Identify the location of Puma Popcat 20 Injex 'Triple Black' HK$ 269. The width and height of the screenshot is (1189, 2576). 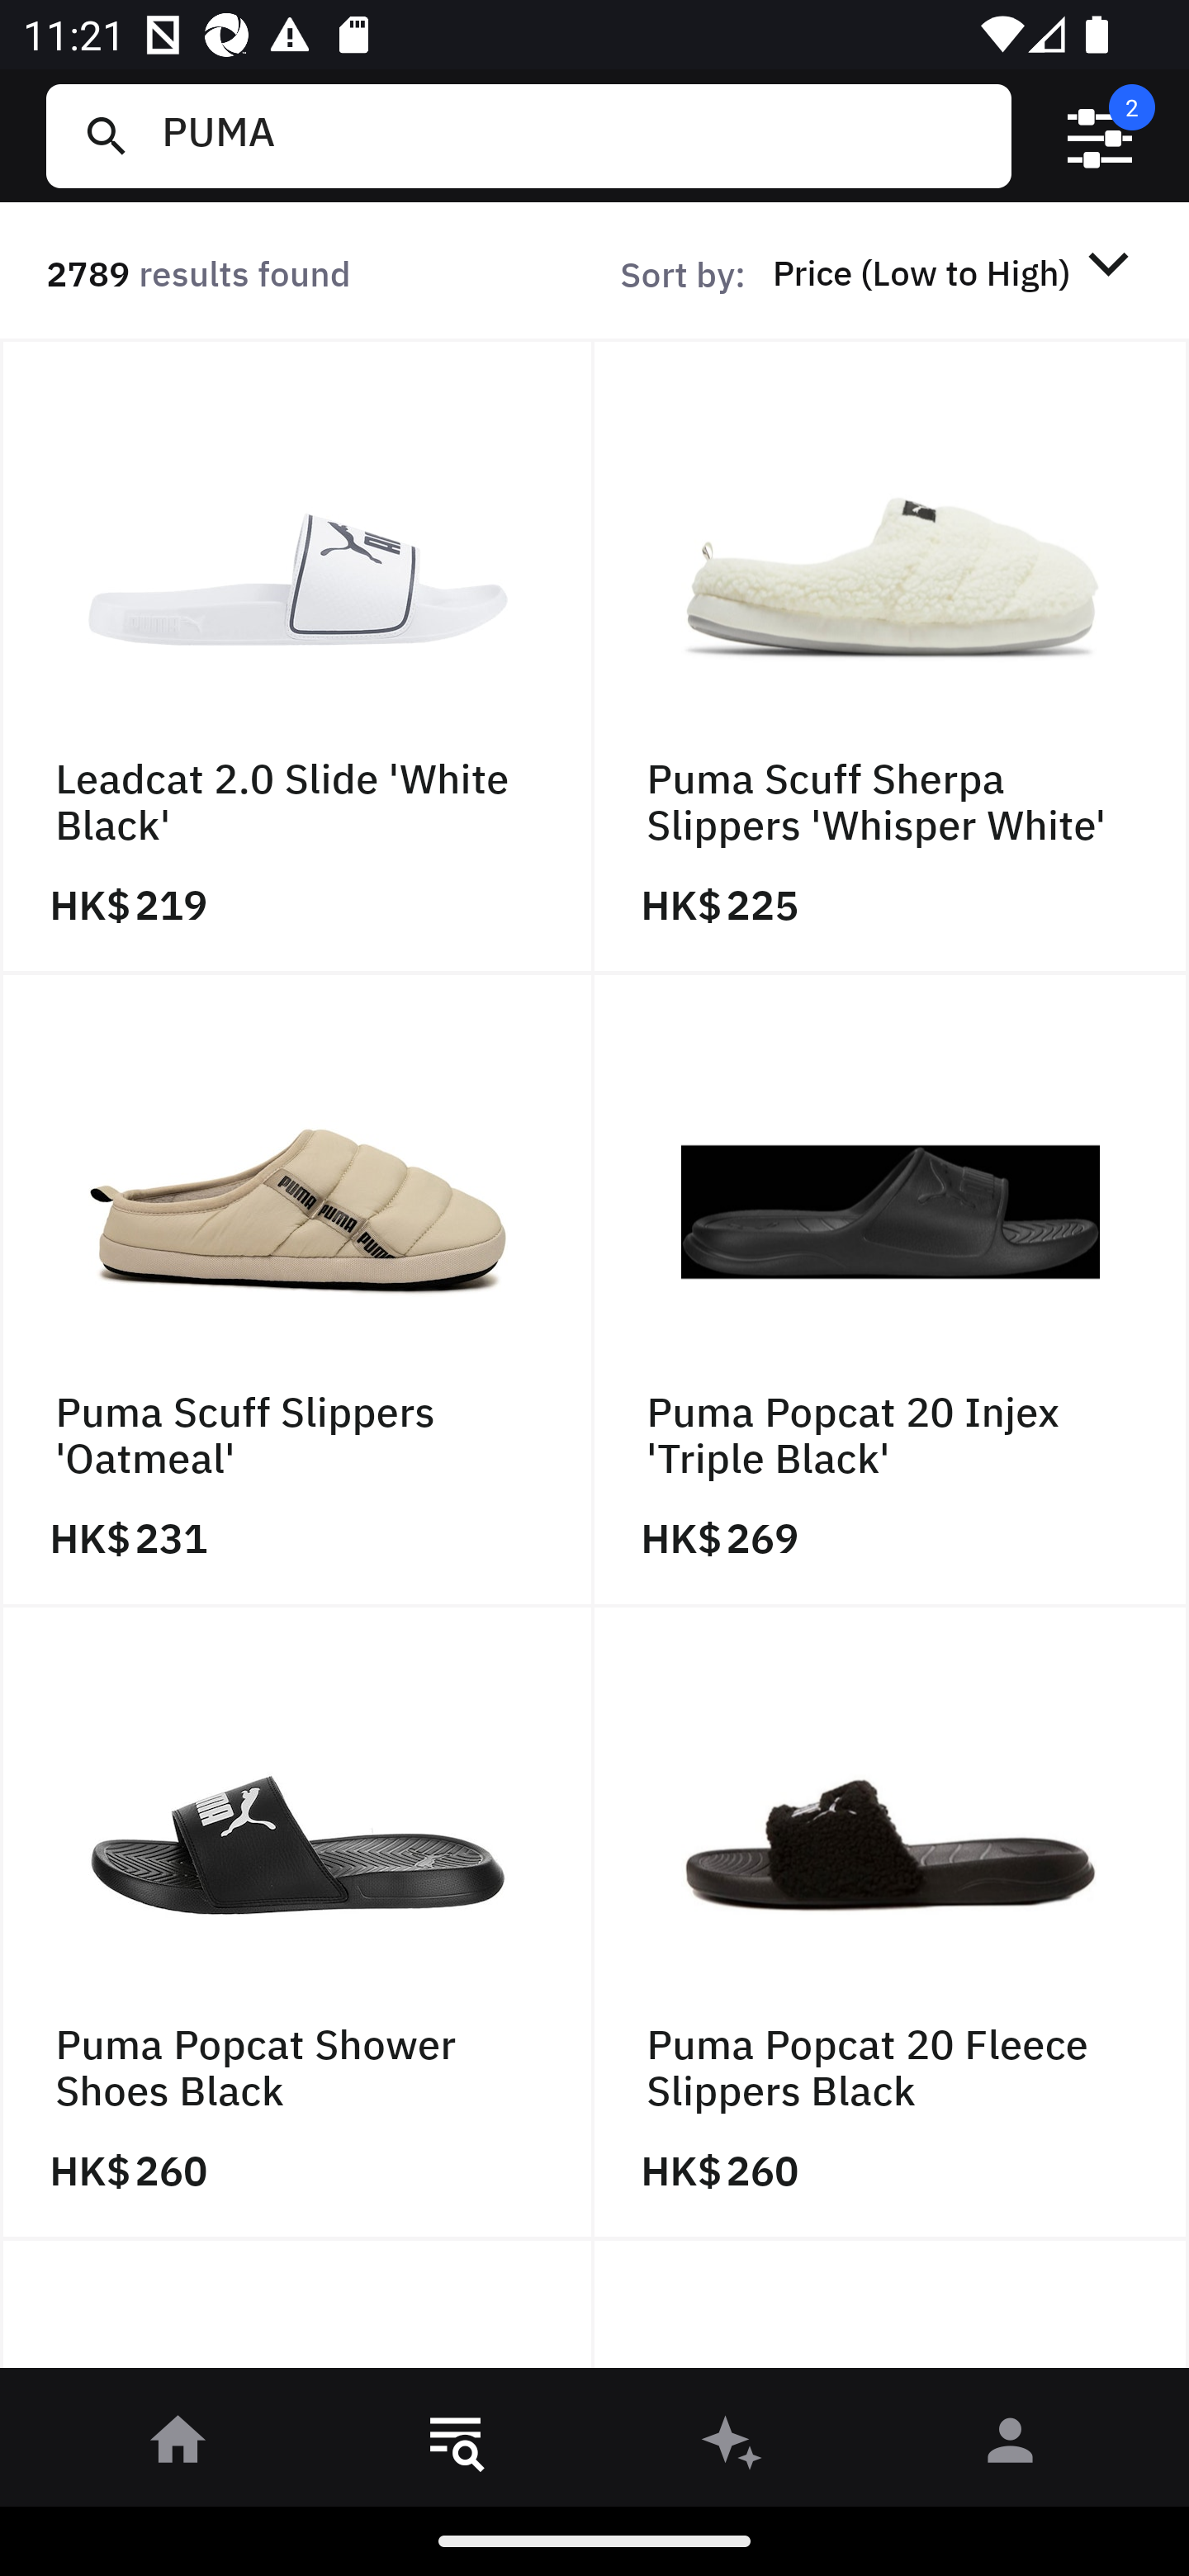
(892, 1290).